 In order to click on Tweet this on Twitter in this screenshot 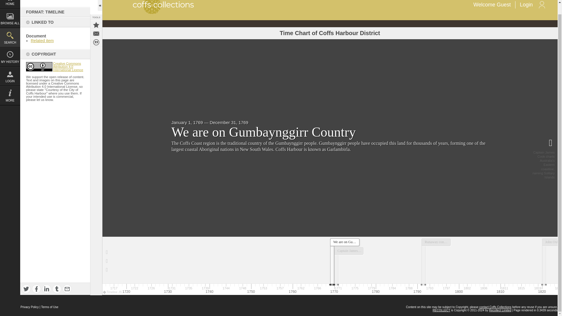, I will do `click(26, 289)`.